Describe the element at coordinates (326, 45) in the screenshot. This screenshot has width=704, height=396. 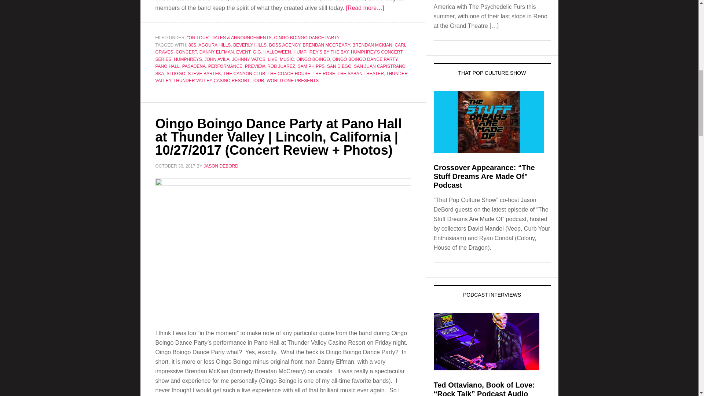
I see `BRENDAN MCCREARY` at that location.